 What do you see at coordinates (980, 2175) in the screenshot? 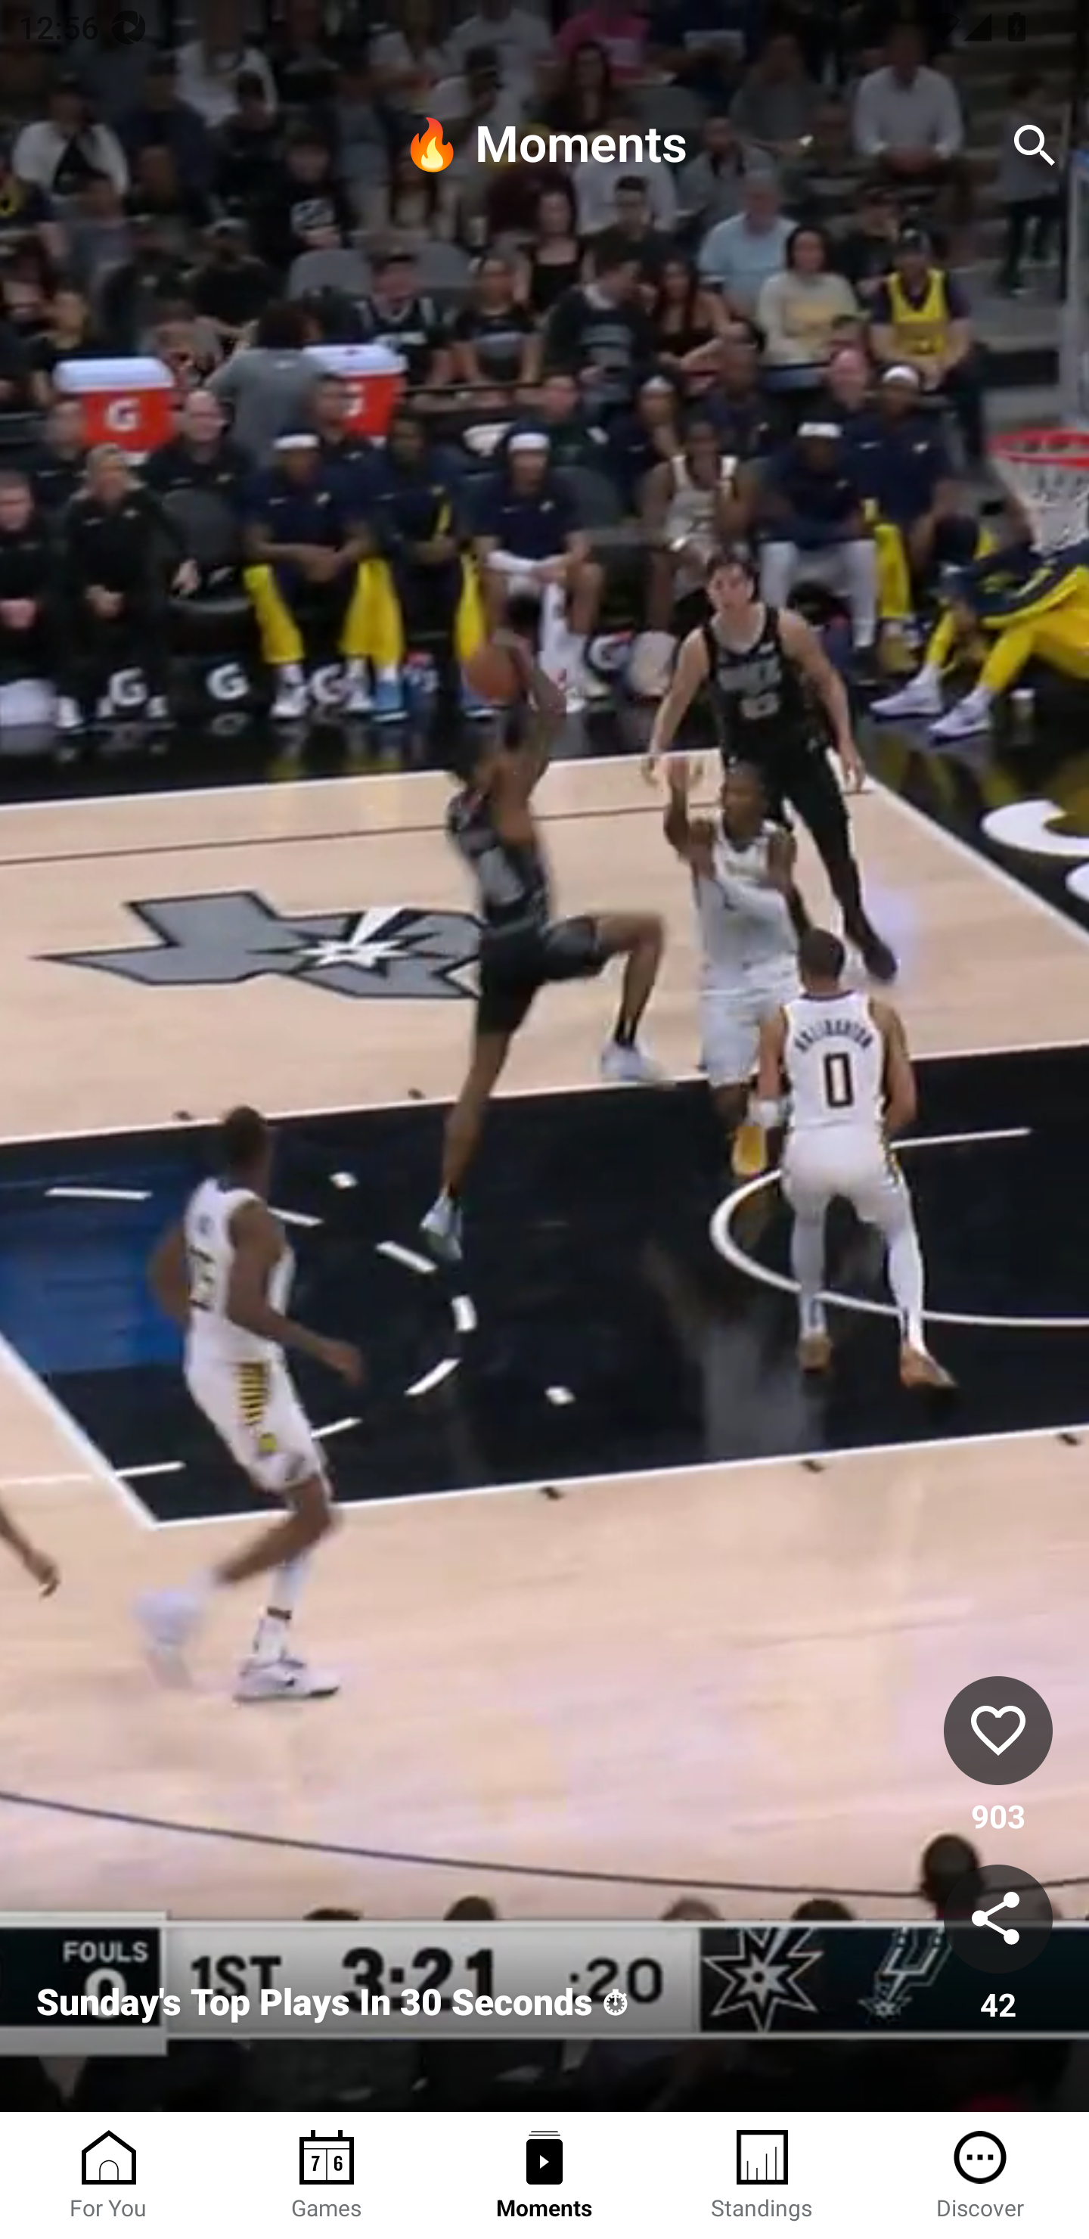
I see `Discover` at bounding box center [980, 2175].